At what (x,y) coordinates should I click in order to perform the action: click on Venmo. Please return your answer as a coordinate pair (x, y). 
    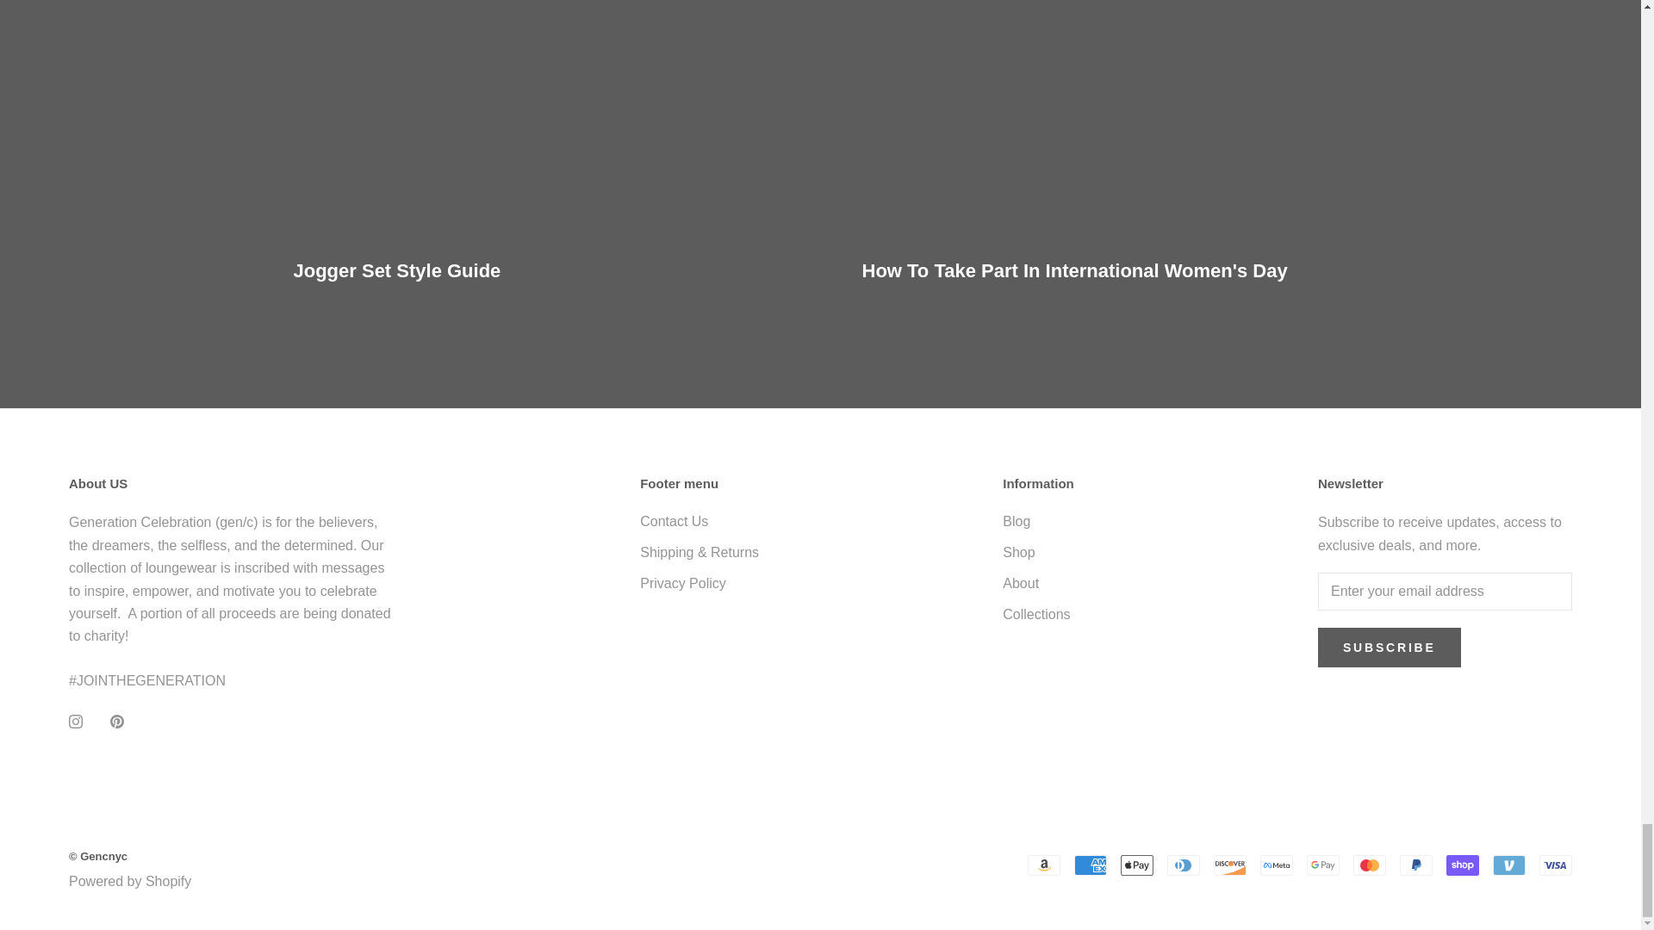
    Looking at the image, I should click on (1509, 865).